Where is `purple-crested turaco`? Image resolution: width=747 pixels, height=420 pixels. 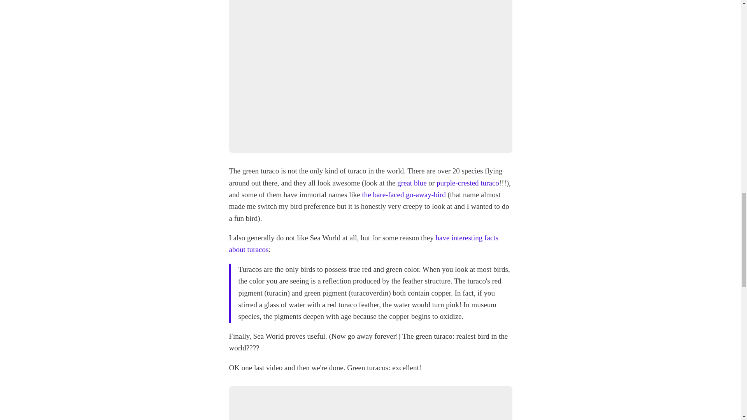 purple-crested turaco is located at coordinates (468, 183).